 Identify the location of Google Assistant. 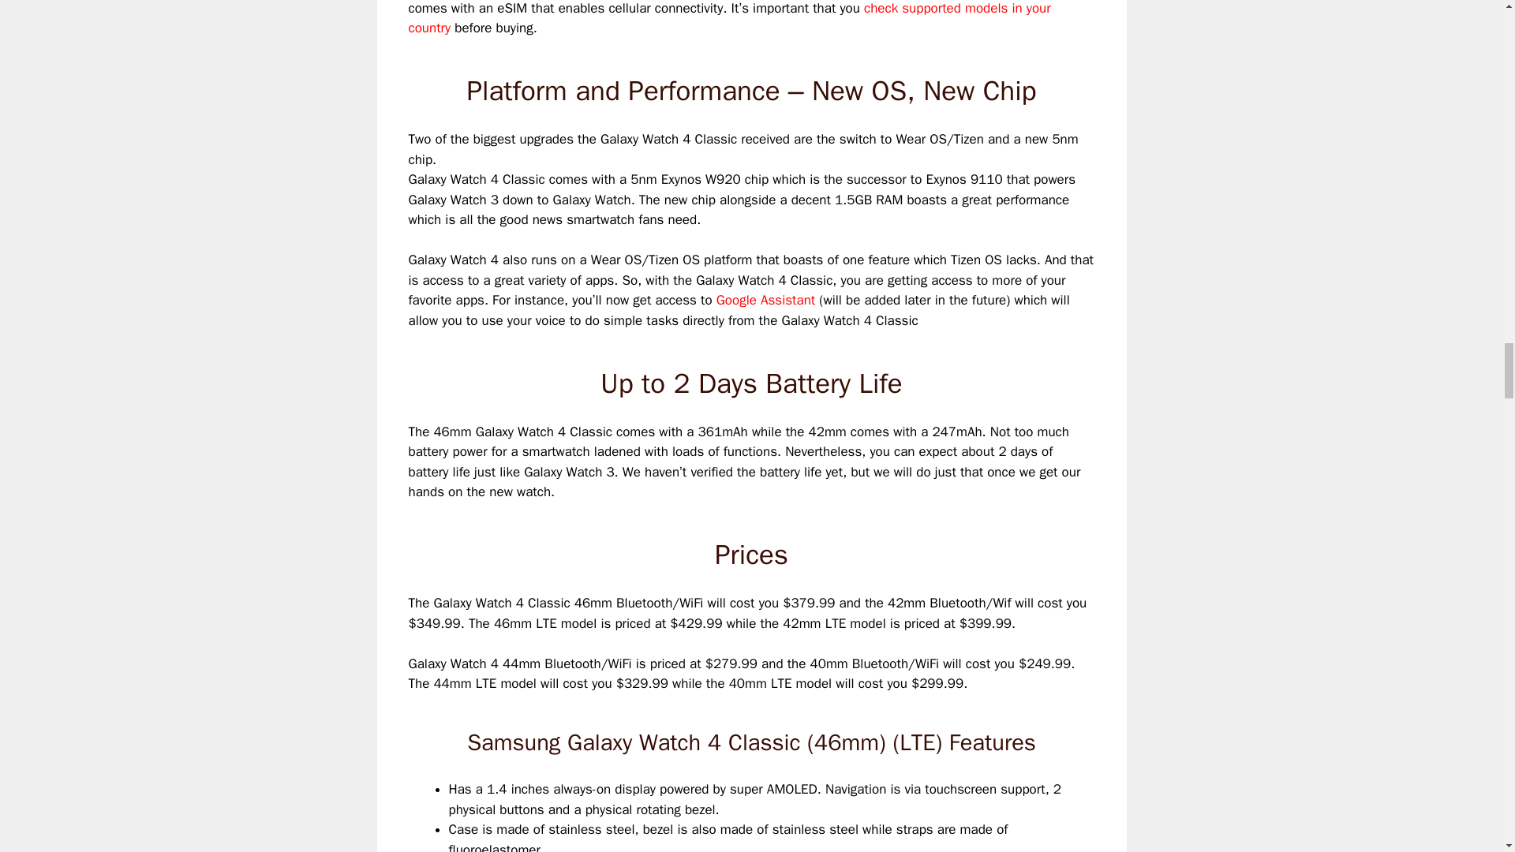
(766, 300).